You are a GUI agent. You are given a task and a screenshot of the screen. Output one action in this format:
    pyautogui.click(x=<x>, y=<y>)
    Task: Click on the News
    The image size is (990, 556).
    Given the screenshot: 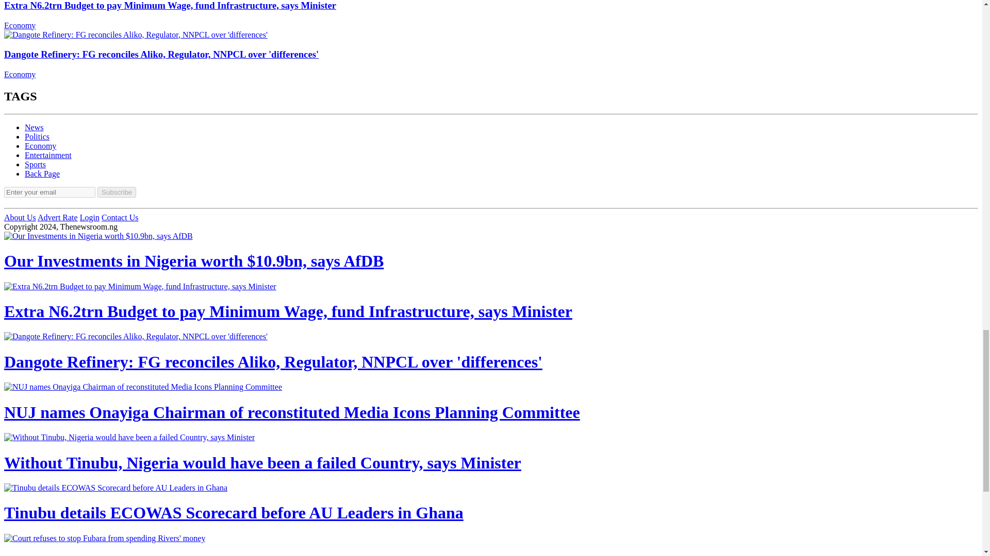 What is the action you would take?
    pyautogui.click(x=34, y=127)
    